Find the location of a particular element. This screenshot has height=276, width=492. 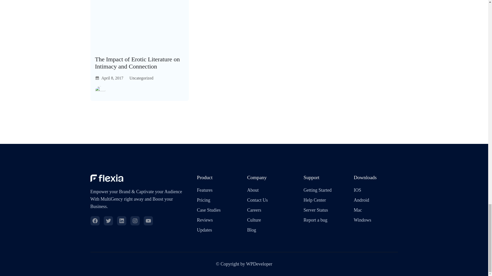

Uncategorized is located at coordinates (141, 78).